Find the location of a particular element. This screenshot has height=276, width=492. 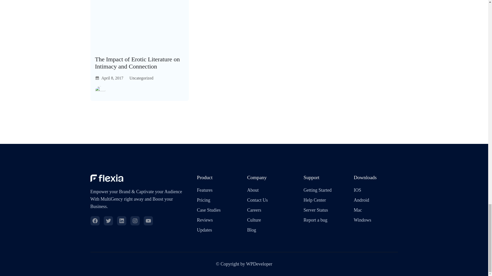

Uncategorized is located at coordinates (141, 78).